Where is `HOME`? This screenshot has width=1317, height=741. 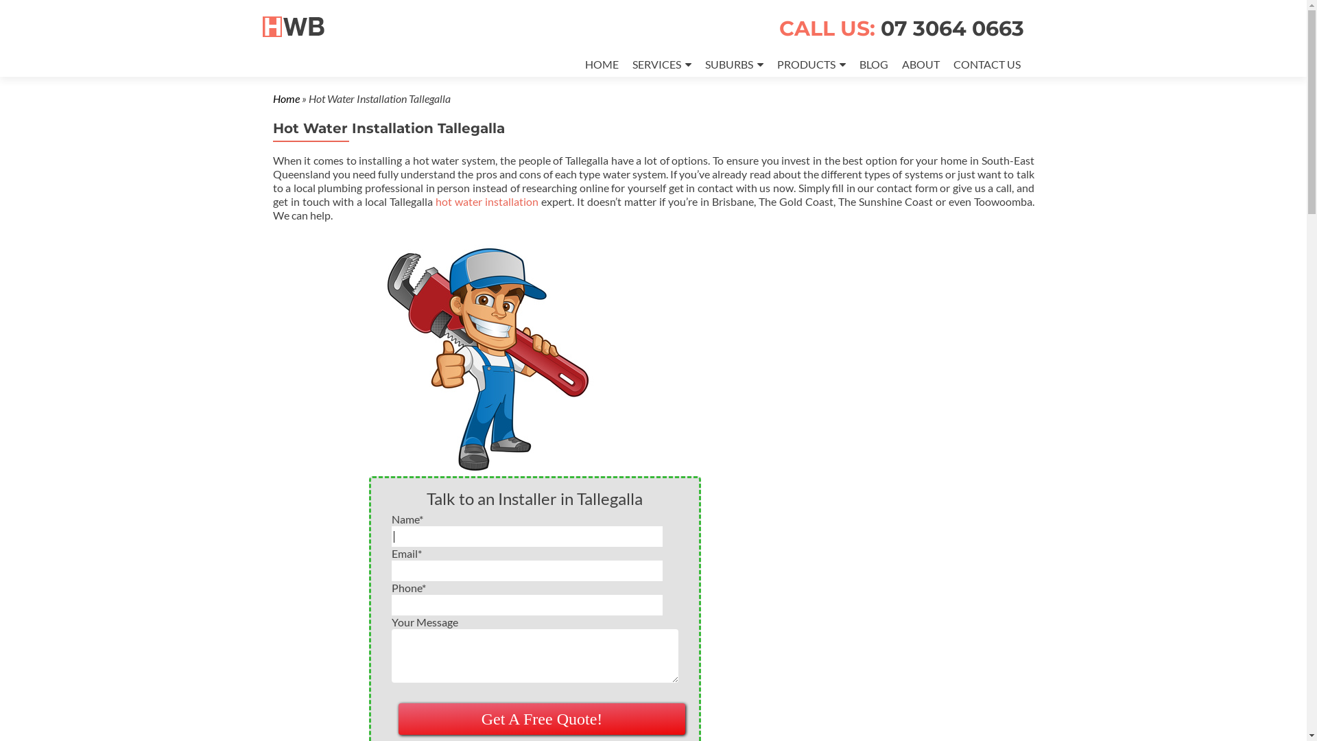 HOME is located at coordinates (601, 64).